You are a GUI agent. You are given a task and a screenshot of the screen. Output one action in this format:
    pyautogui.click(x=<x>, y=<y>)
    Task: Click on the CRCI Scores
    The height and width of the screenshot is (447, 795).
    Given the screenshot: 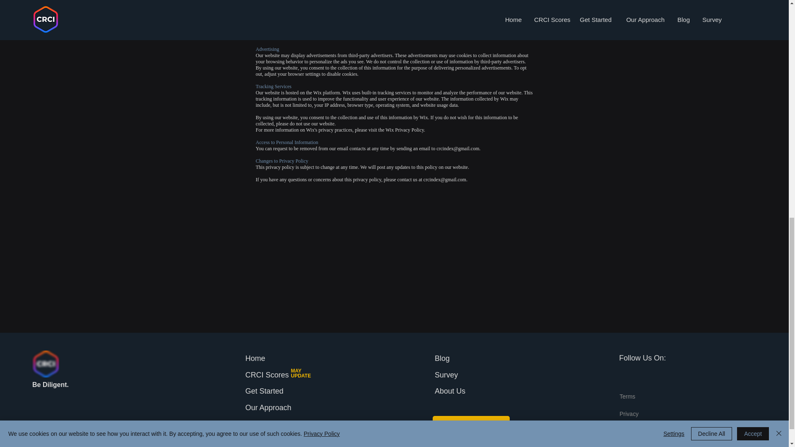 What is the action you would take?
    pyautogui.click(x=267, y=375)
    